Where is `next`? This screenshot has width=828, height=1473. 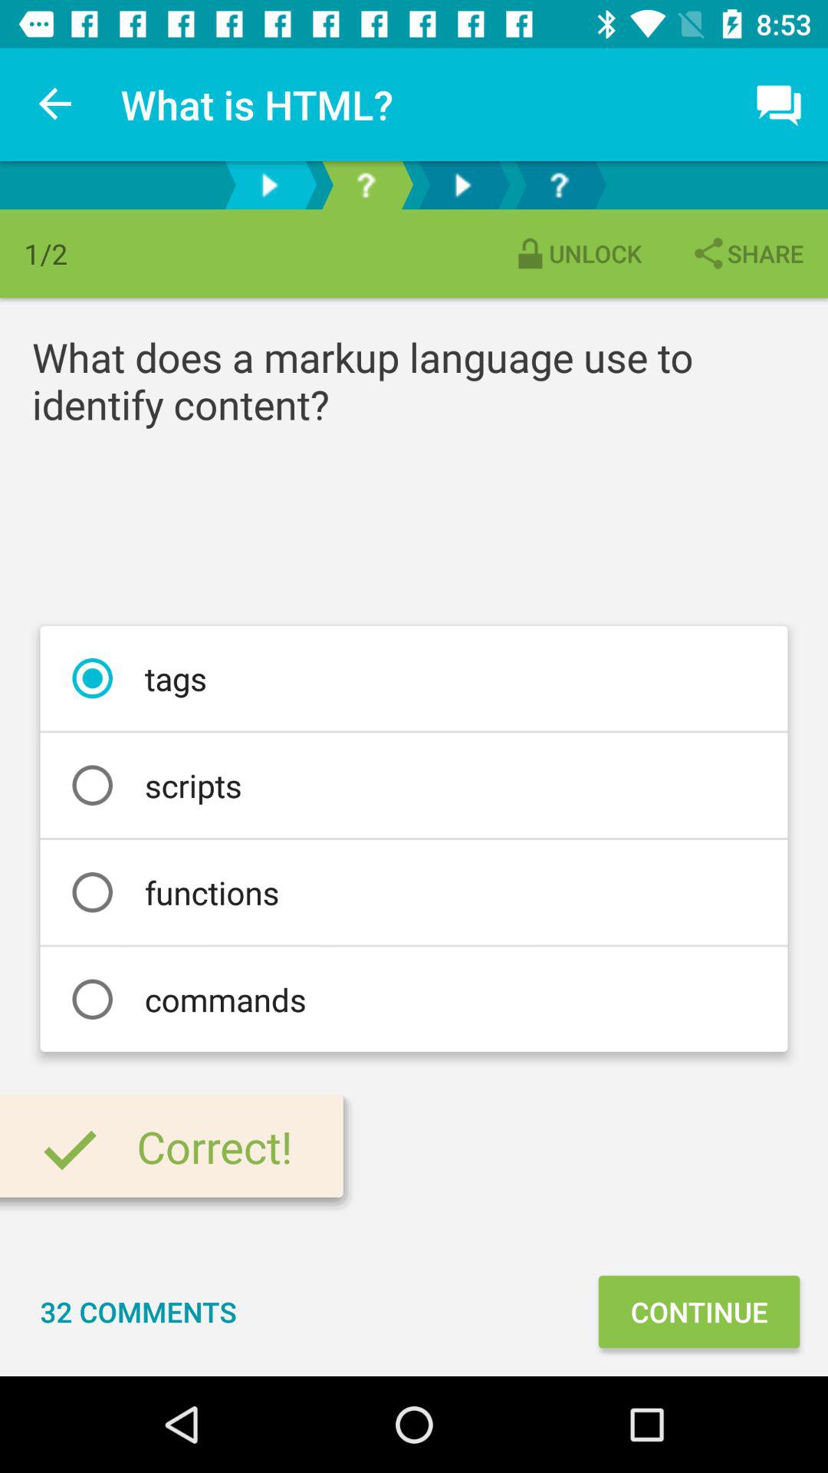
next is located at coordinates (269, 186).